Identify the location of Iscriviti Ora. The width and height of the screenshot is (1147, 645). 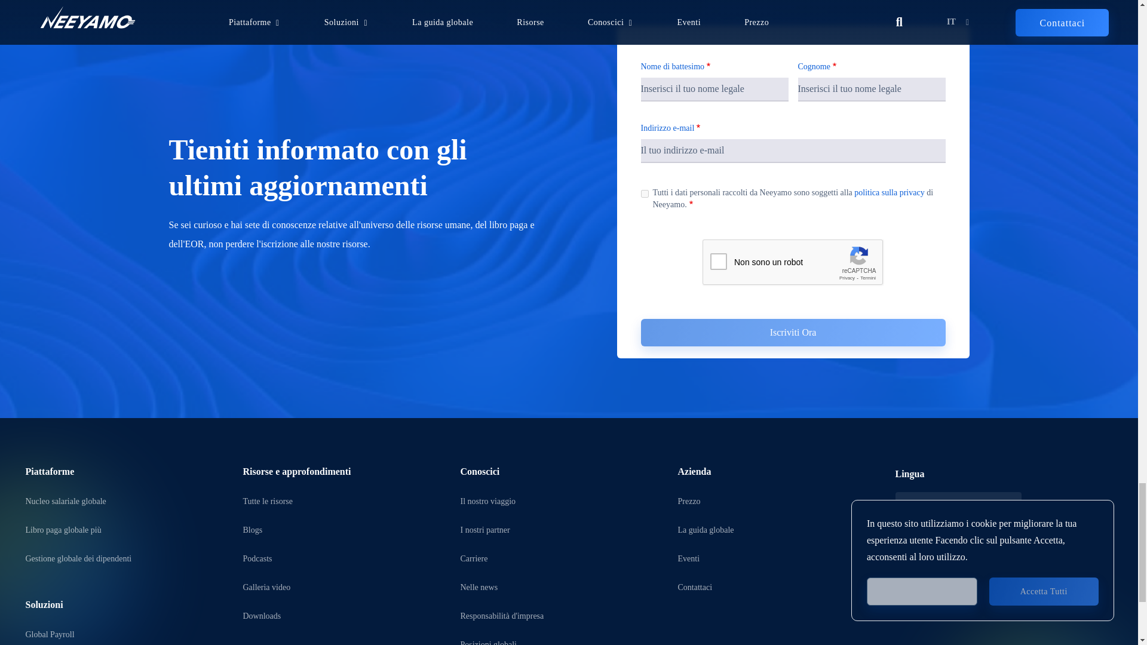
(792, 332).